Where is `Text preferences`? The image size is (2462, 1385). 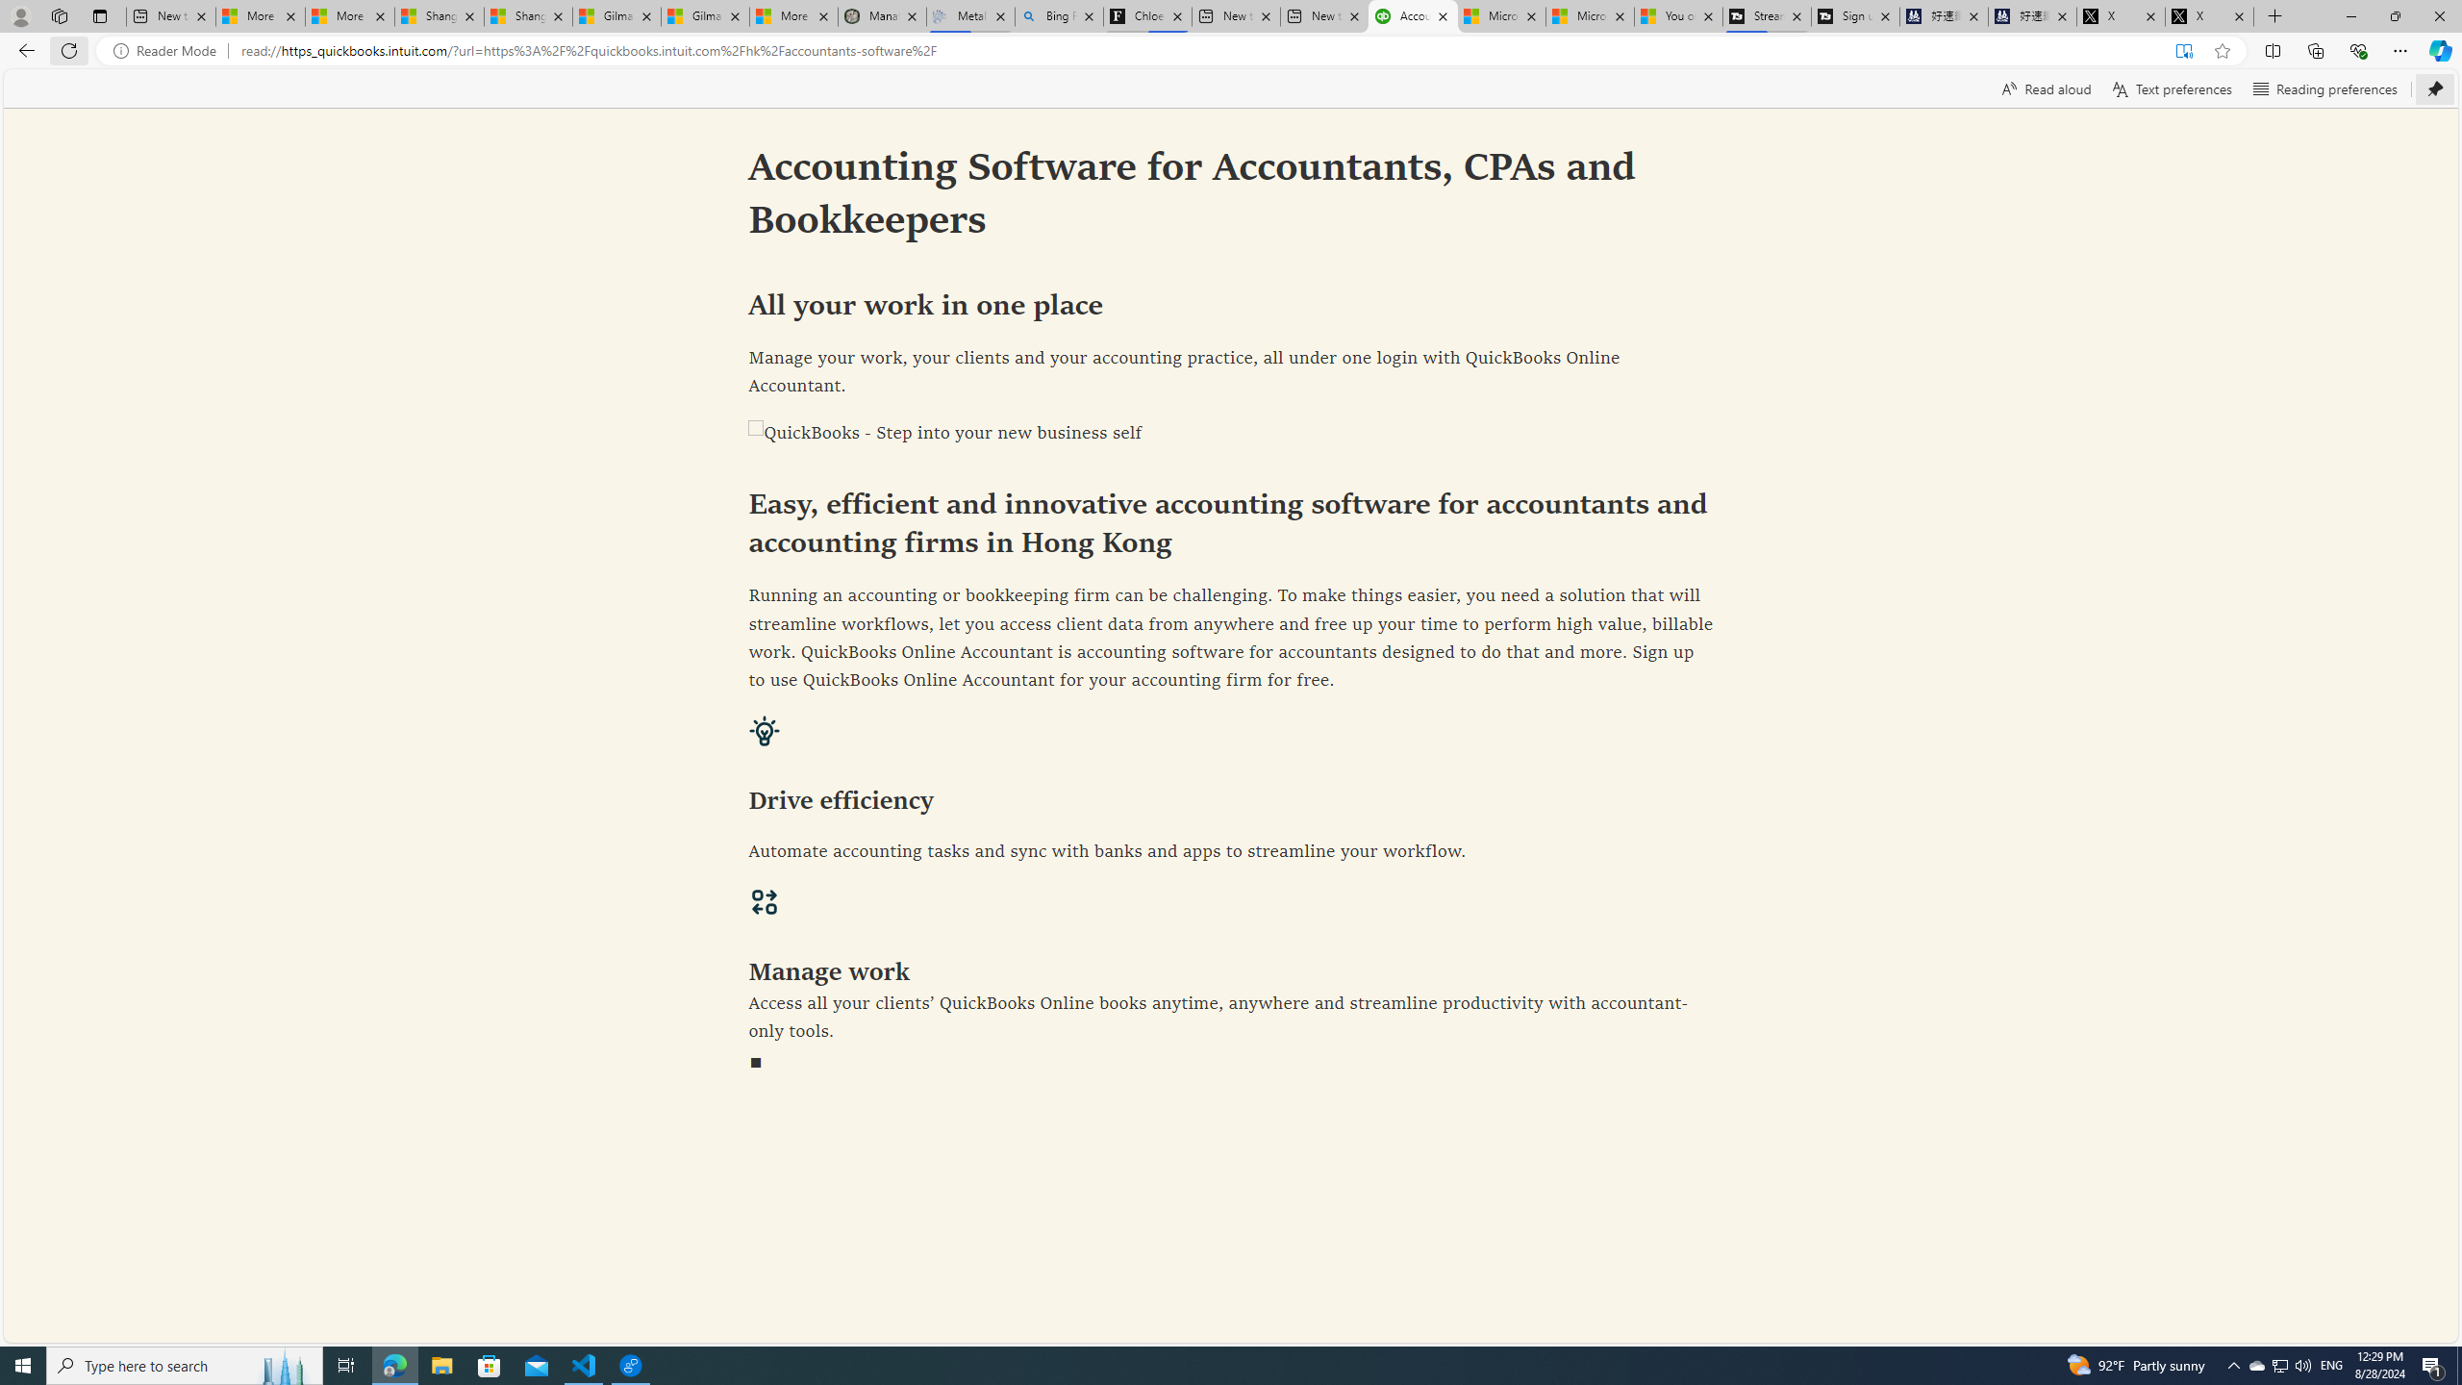
Text preferences is located at coordinates (2172, 88).